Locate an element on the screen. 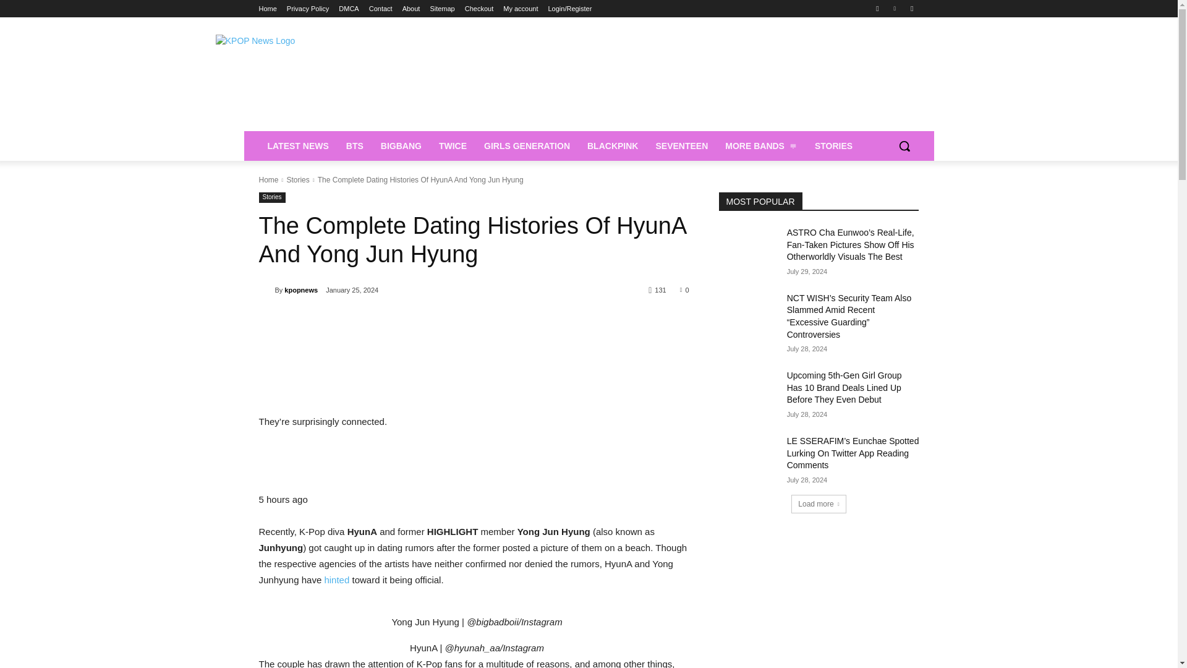 The image size is (1187, 668). View all posts in Stories is located at coordinates (297, 180).